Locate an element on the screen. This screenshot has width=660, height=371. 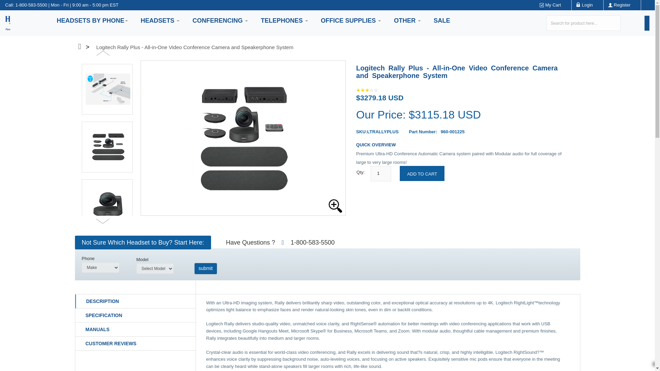
1 is located at coordinates (381, 173).